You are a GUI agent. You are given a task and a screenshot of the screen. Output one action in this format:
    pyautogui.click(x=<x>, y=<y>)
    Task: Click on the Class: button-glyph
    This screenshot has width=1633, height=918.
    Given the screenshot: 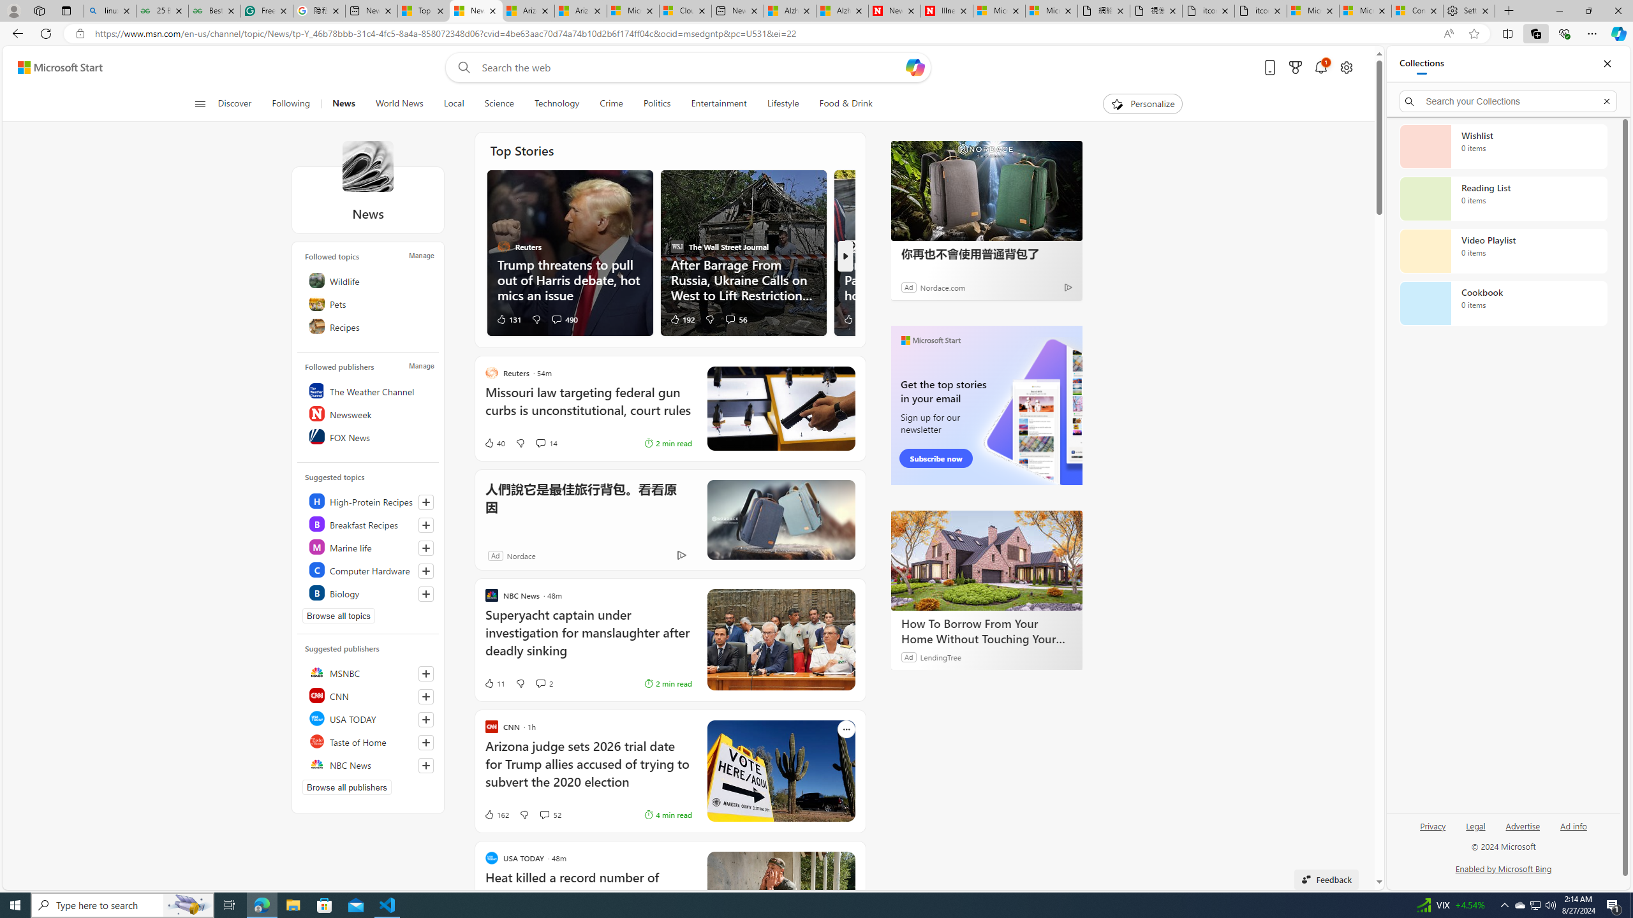 What is the action you would take?
    pyautogui.click(x=200, y=104)
    